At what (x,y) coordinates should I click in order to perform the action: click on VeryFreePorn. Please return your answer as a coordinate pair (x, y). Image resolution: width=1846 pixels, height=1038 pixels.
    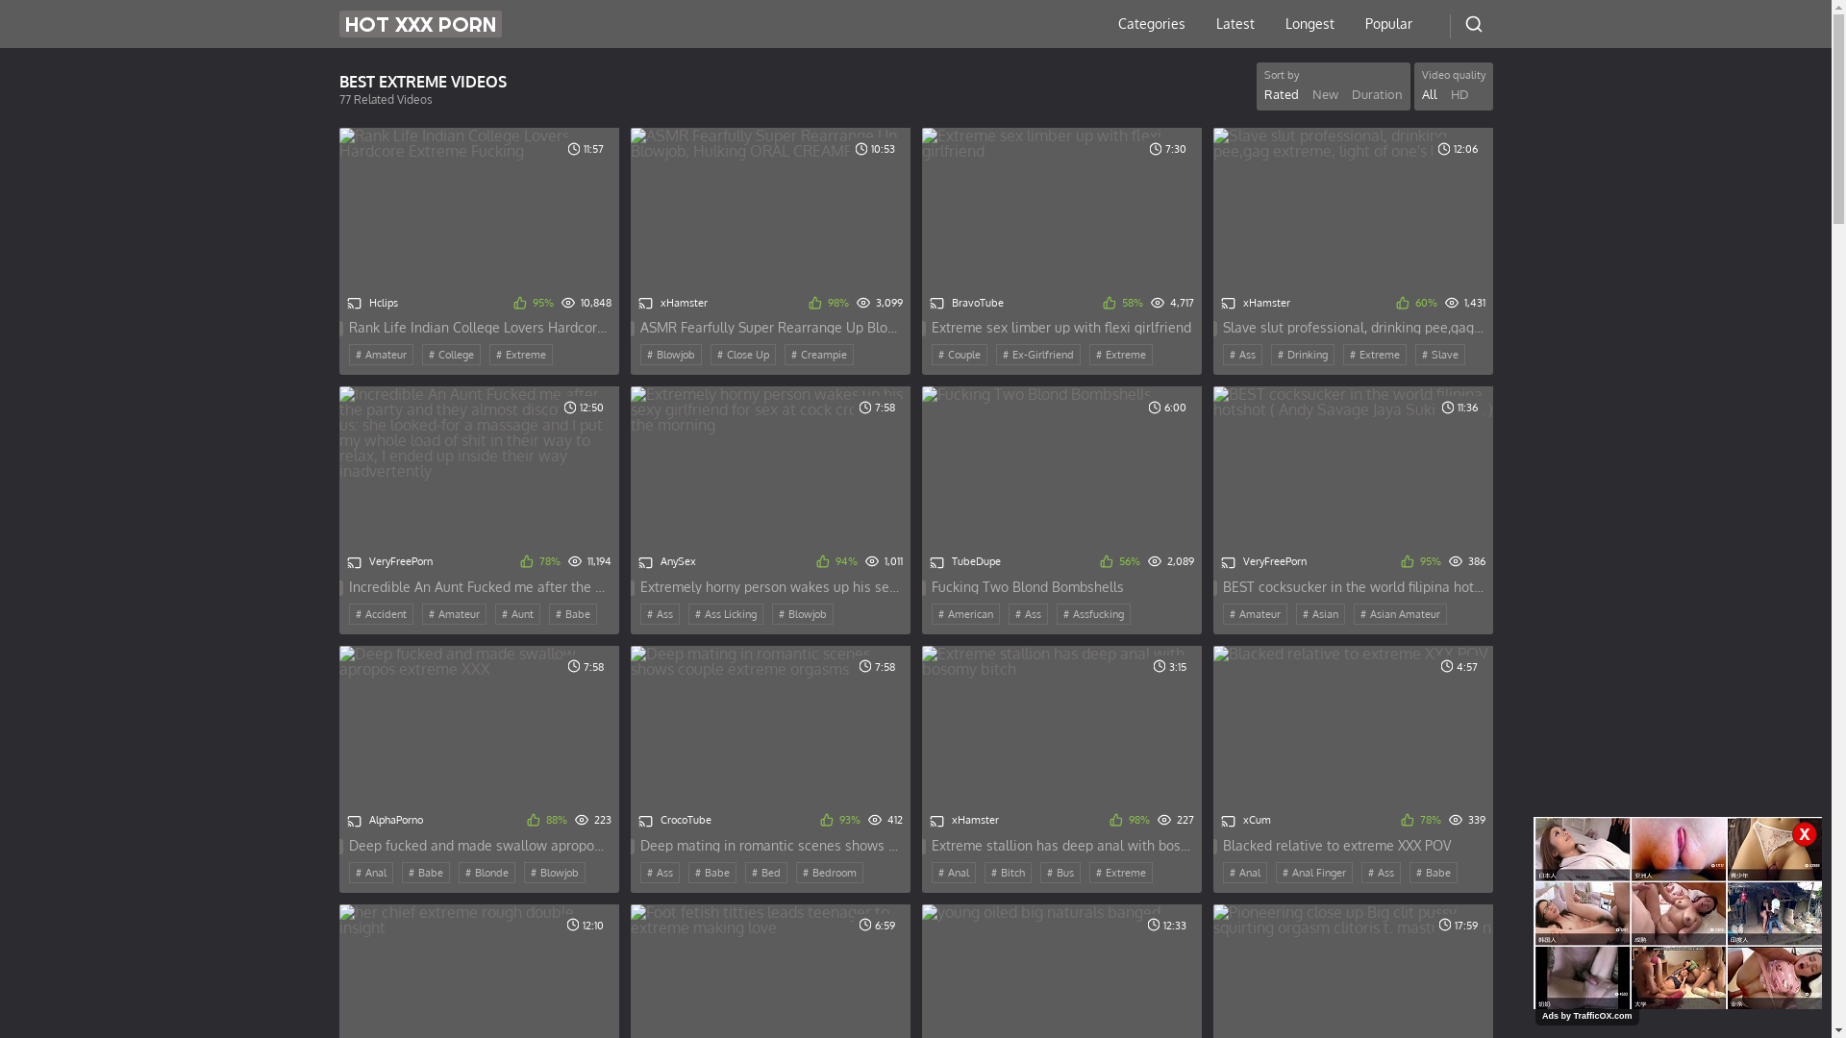
    Looking at the image, I should click on (388, 562).